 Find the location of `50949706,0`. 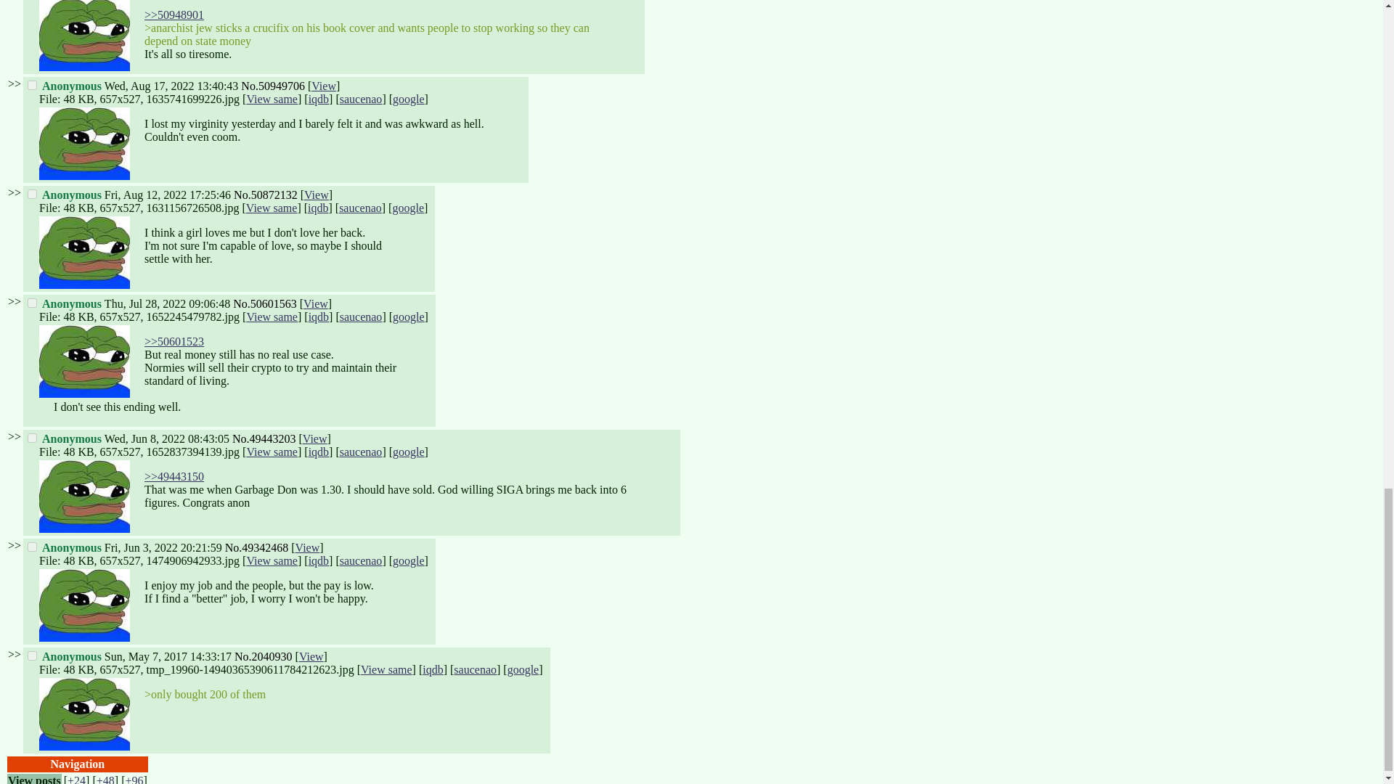

50949706,0 is located at coordinates (32, 86).